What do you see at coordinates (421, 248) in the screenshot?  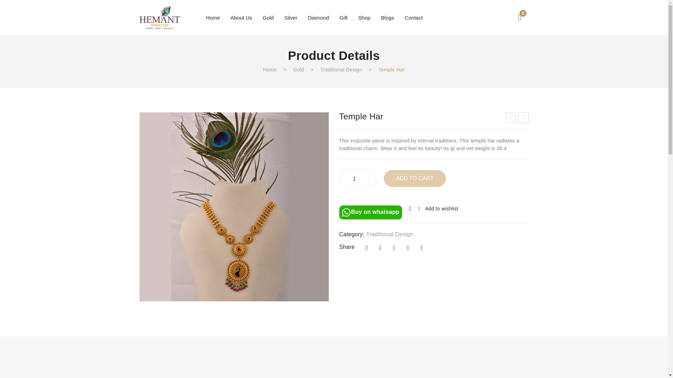 I see `LinkedIn` at bounding box center [421, 248].